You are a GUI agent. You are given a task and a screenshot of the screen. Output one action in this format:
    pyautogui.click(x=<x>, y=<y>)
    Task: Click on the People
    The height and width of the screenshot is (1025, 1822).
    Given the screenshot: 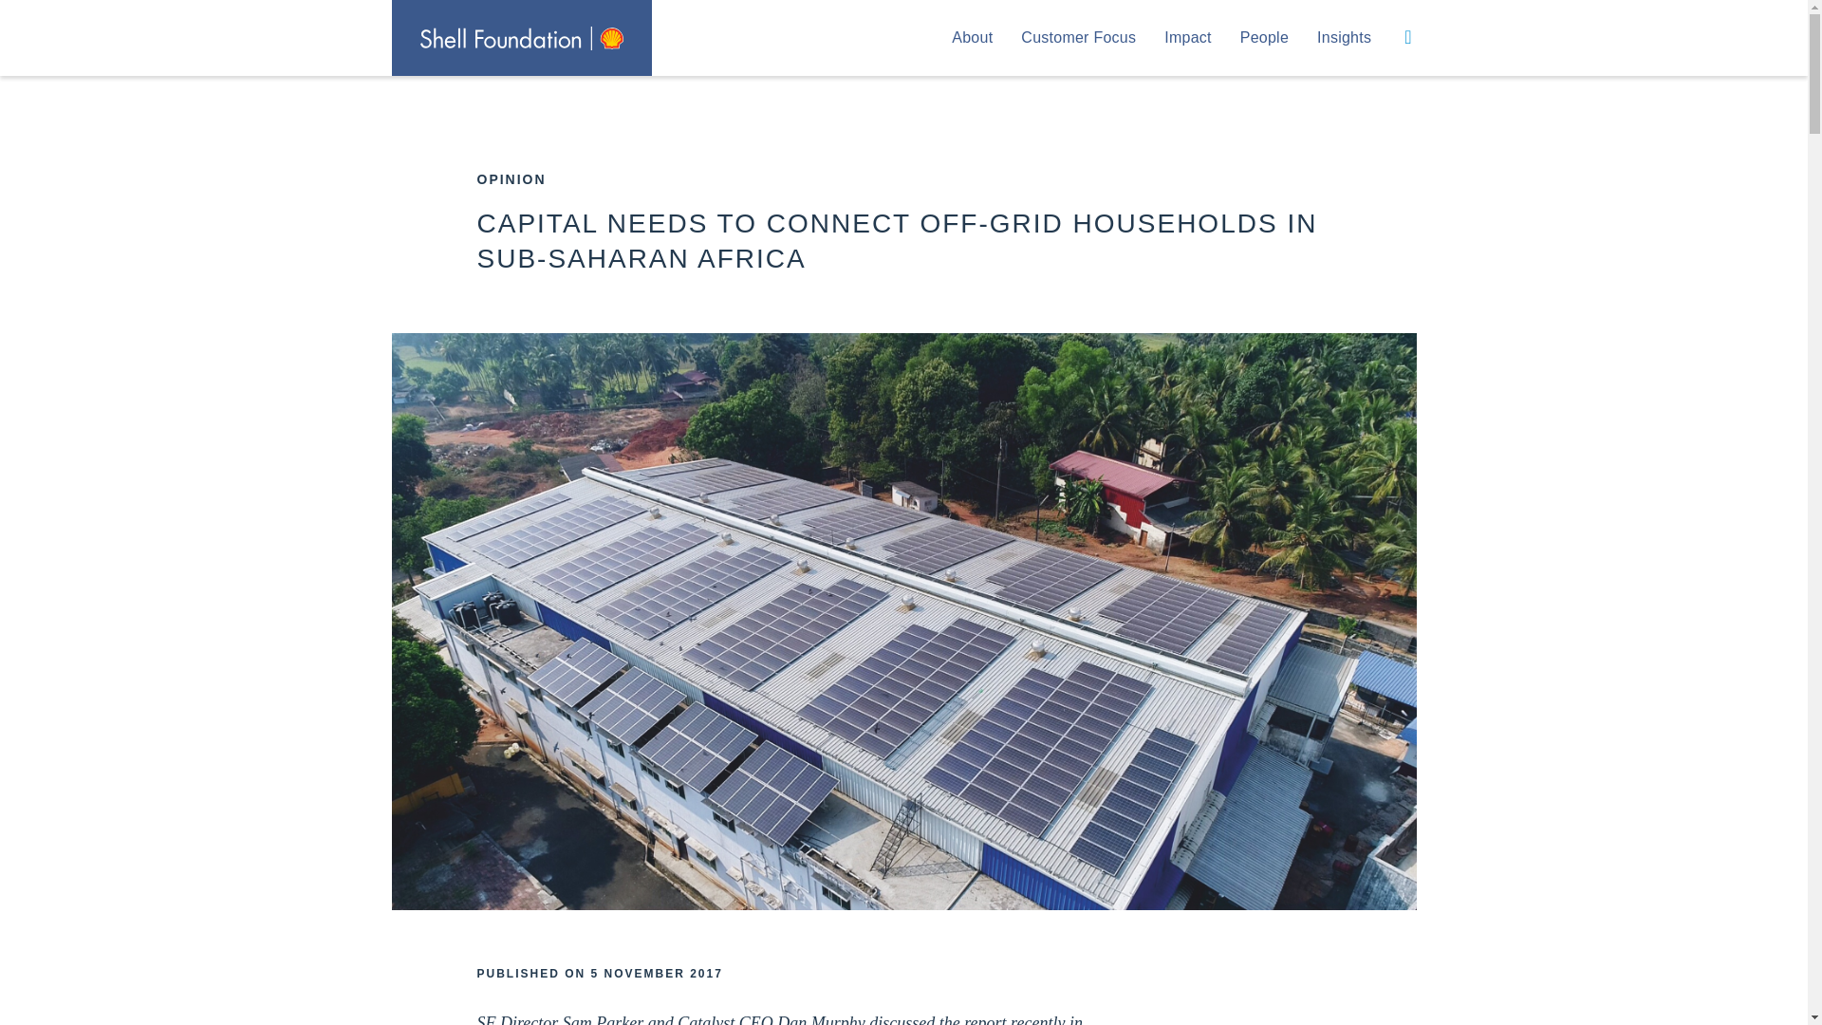 What is the action you would take?
    pyautogui.click(x=1264, y=38)
    